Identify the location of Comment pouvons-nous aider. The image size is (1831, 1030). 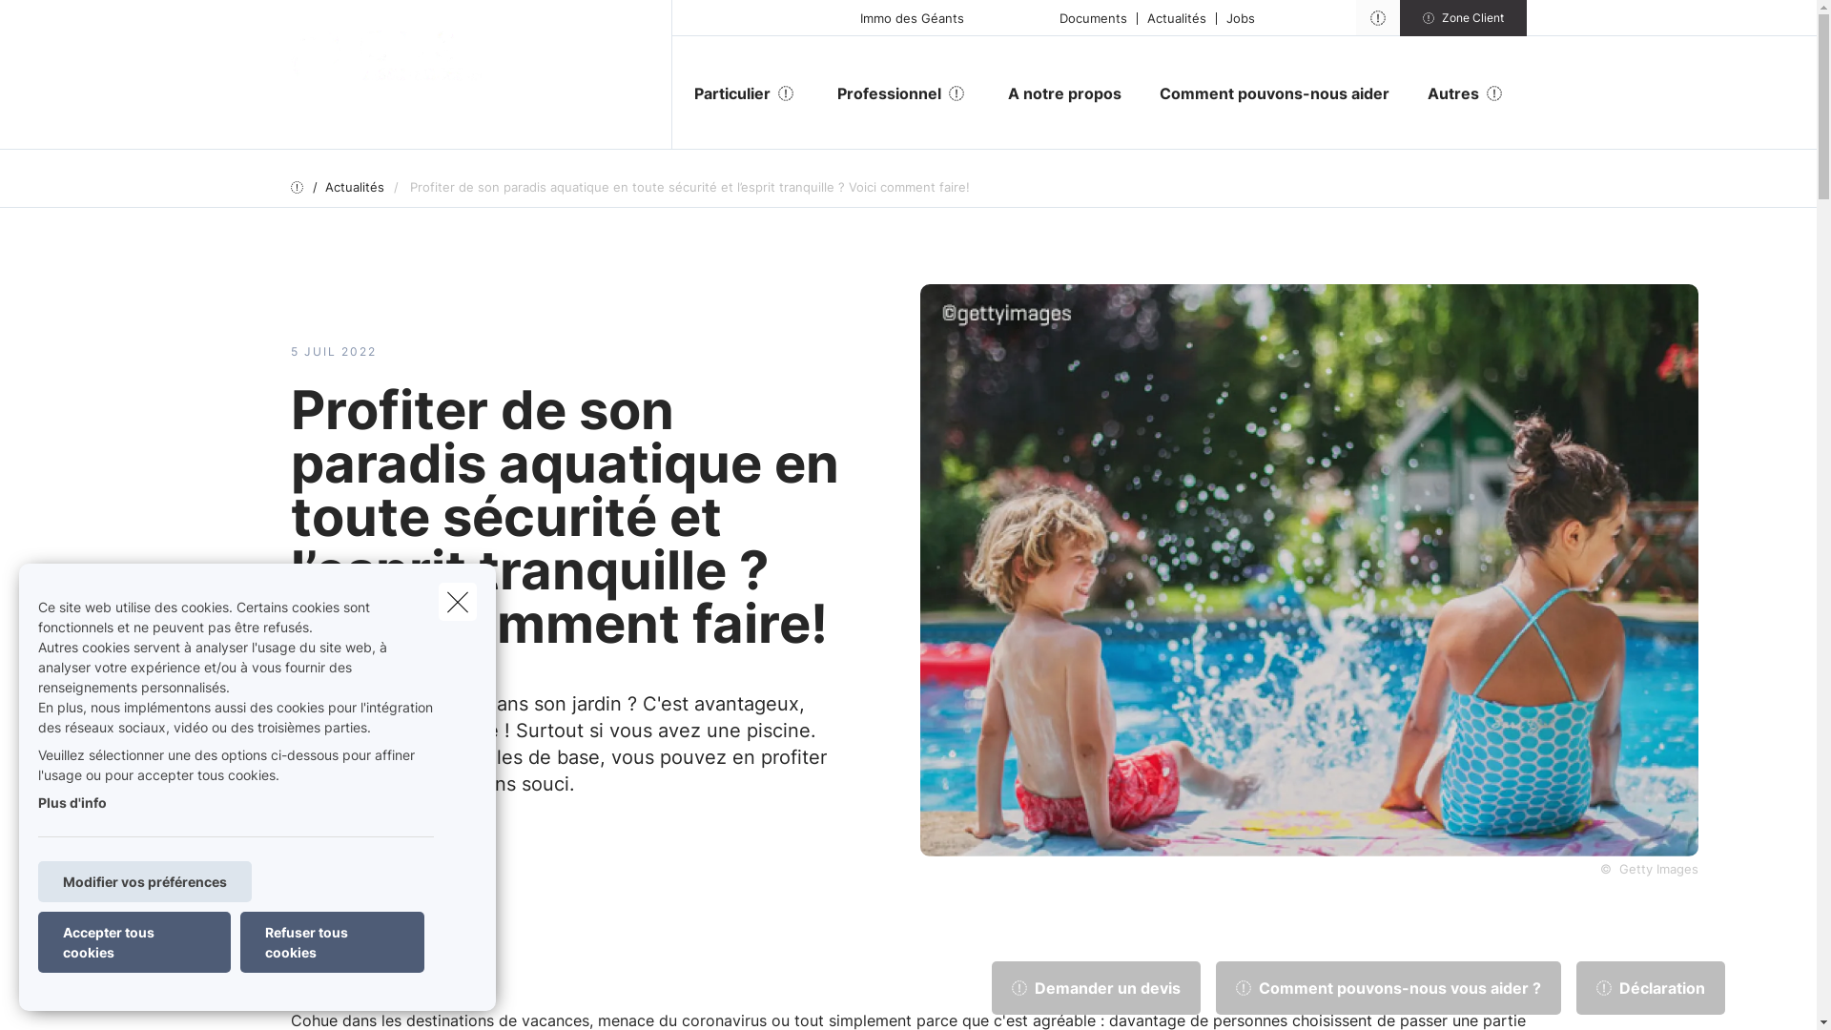
(1274, 93).